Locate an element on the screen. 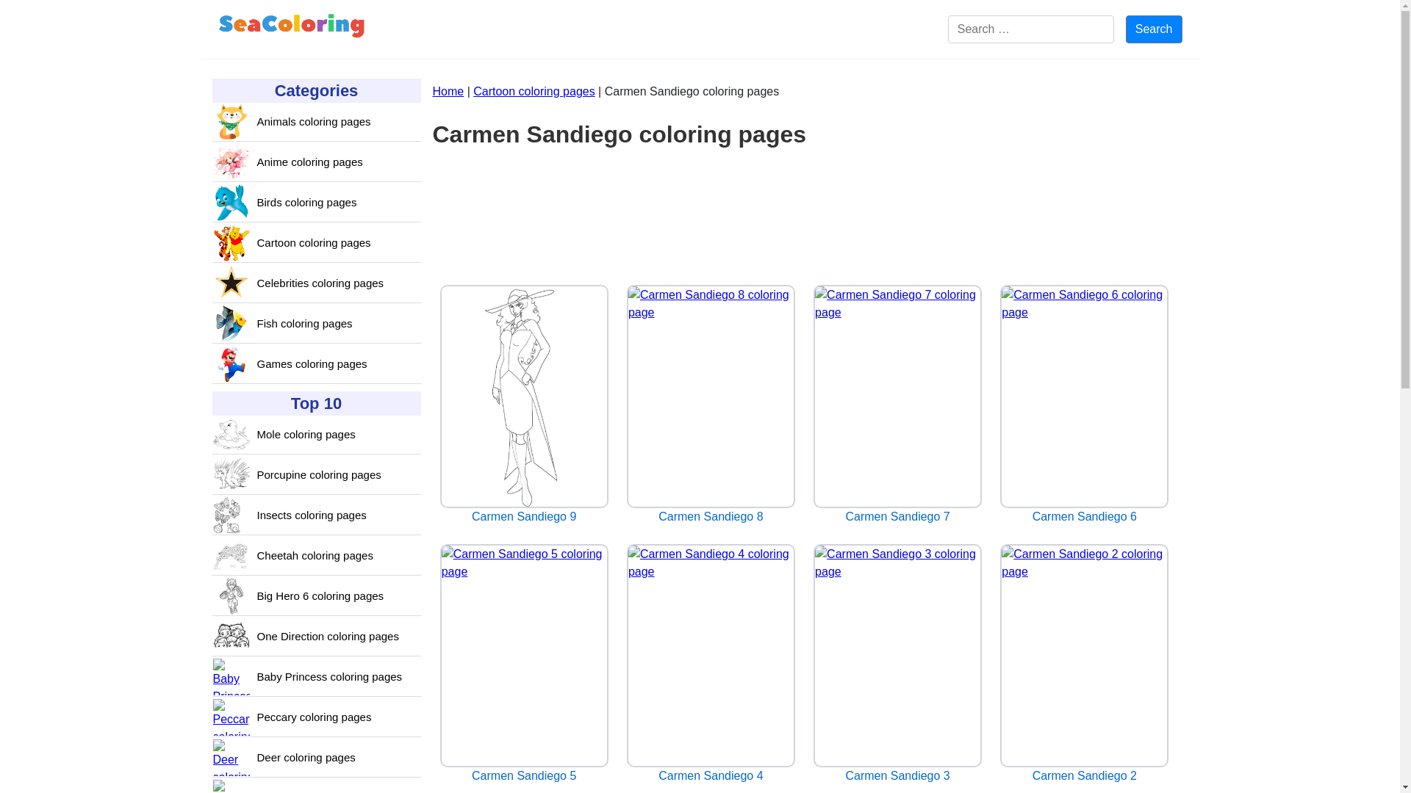 The height and width of the screenshot is (793, 1411). Games coloring pages is located at coordinates (312, 364).